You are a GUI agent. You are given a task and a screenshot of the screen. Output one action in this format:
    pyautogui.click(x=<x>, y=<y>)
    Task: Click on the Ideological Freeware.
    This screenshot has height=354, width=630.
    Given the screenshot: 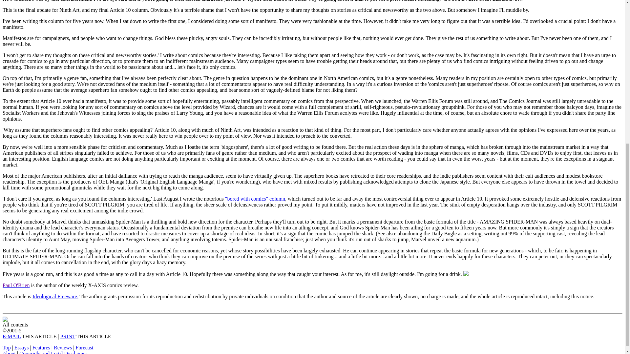 What is the action you would take?
    pyautogui.click(x=55, y=296)
    